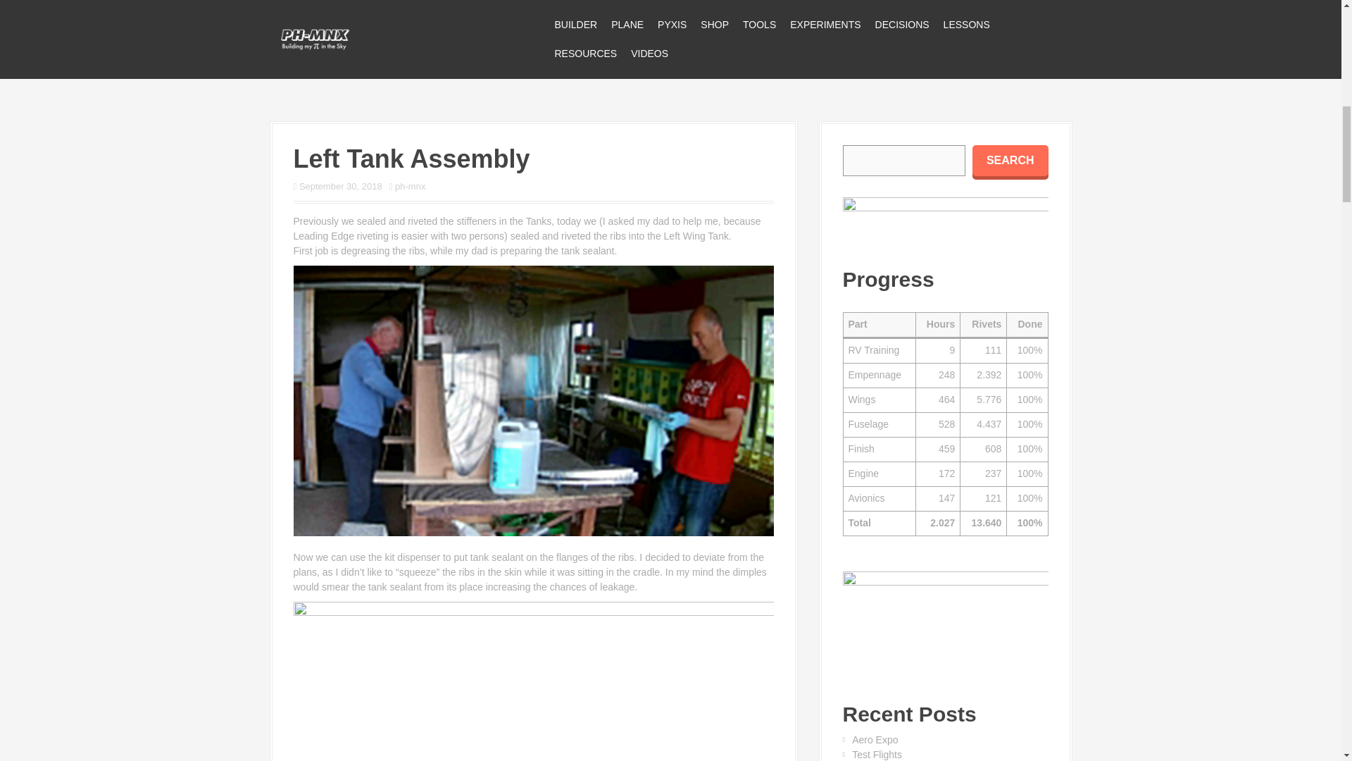 The image size is (1352, 761). Describe the element at coordinates (902, 25) in the screenshot. I see `DECISIONS` at that location.